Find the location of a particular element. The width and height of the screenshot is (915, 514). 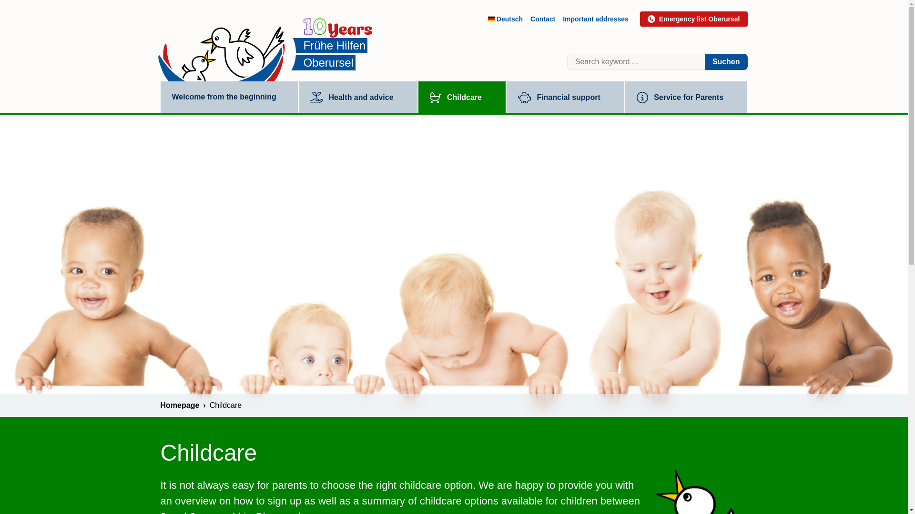

Financial support is located at coordinates (565, 97).